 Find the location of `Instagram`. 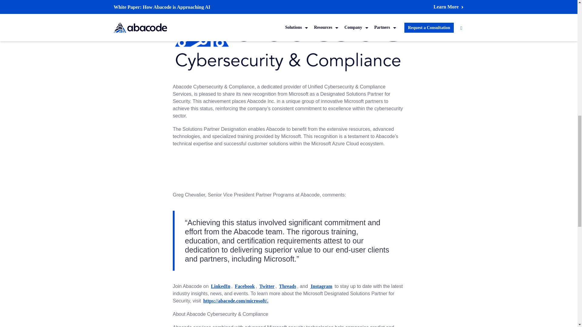

Instagram is located at coordinates (321, 286).